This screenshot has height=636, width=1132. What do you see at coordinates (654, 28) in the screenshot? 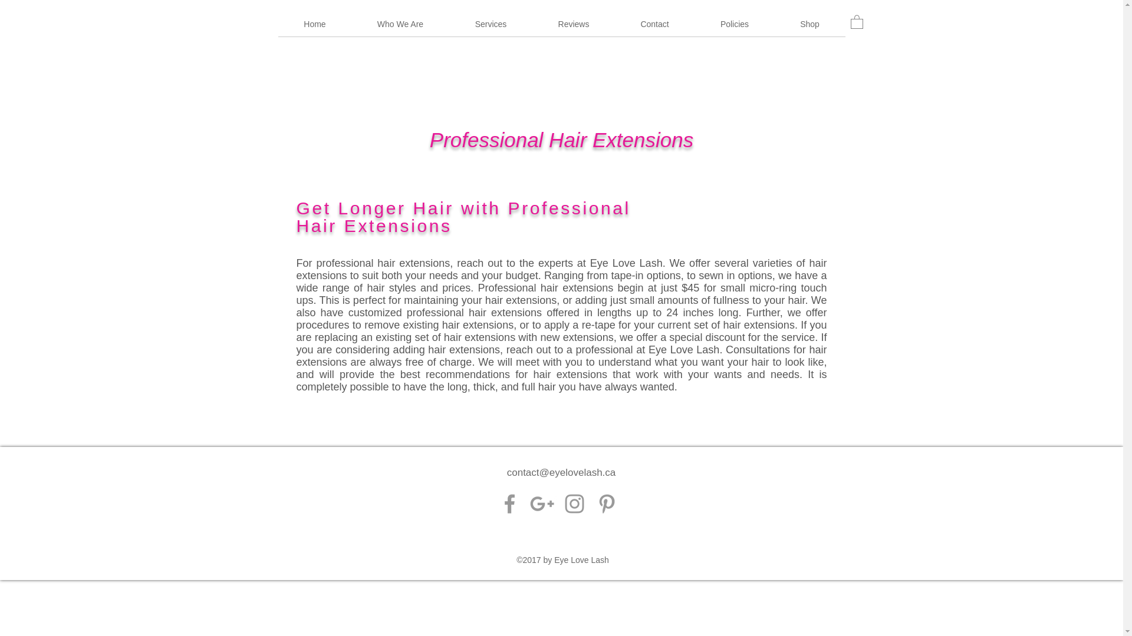
I see `Contact` at bounding box center [654, 28].